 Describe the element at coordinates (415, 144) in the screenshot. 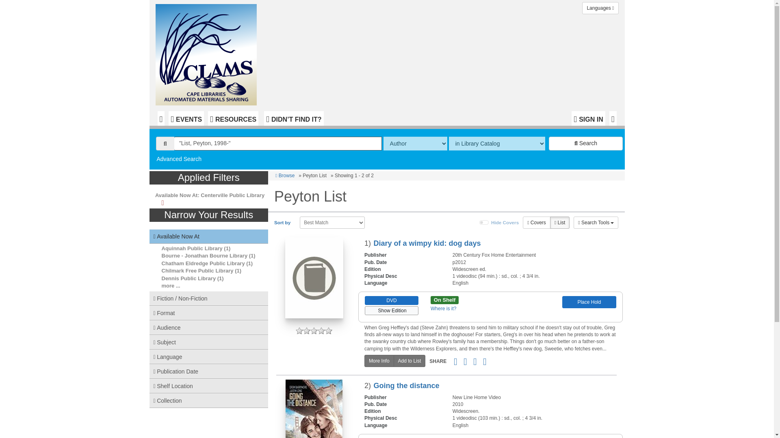

I see `The method of searching.` at that location.